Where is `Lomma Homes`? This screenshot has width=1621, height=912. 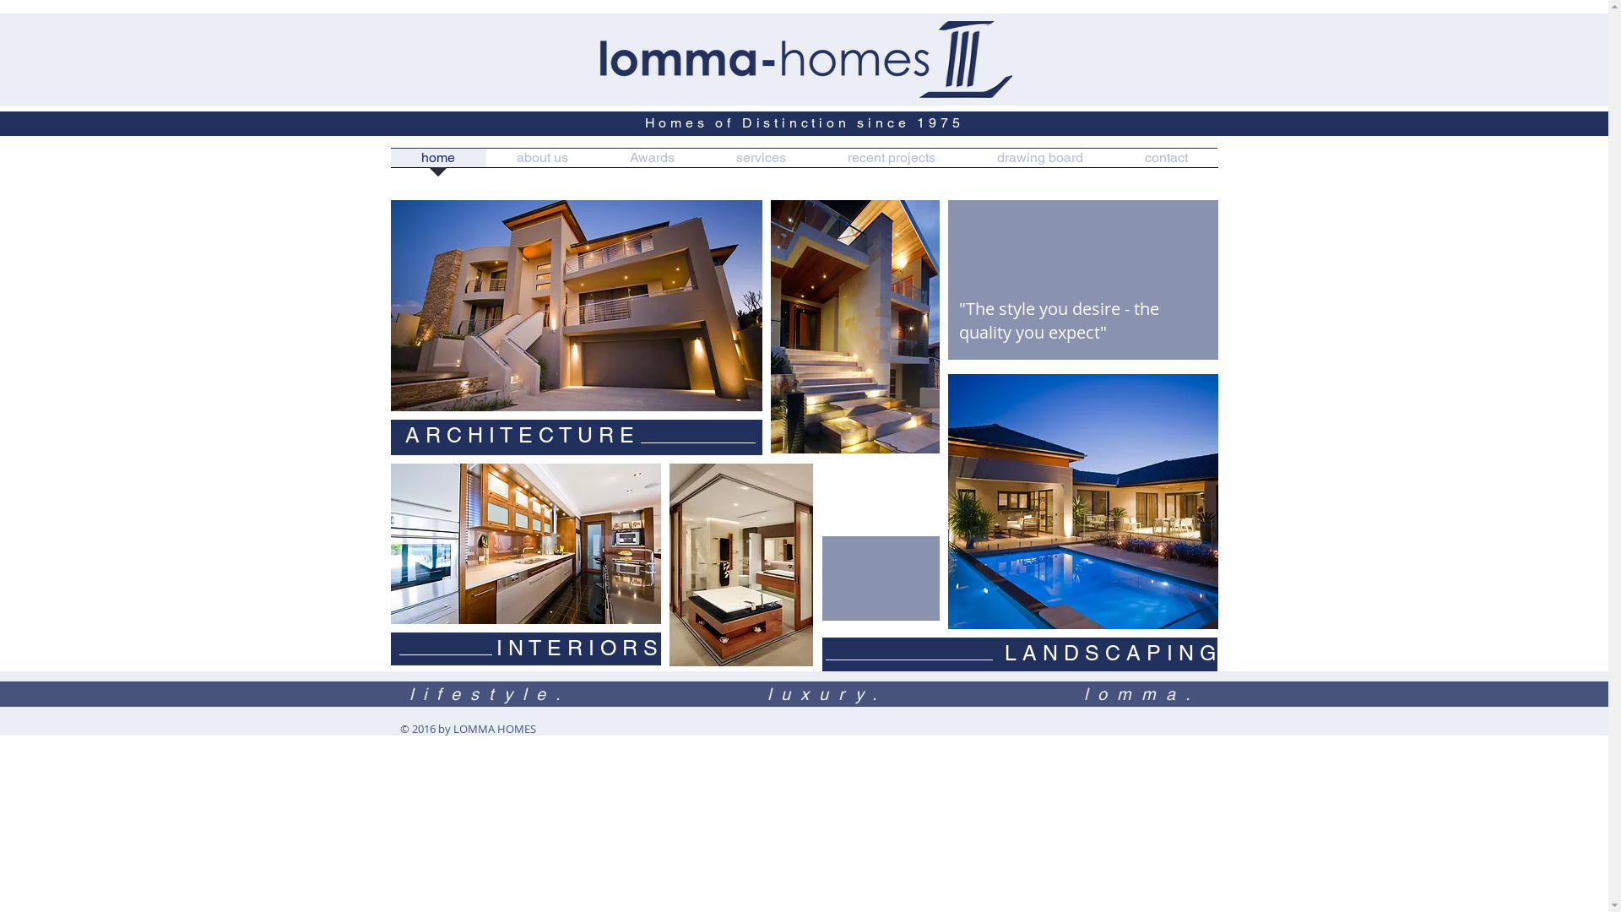 Lomma Homes is located at coordinates (1082, 502).